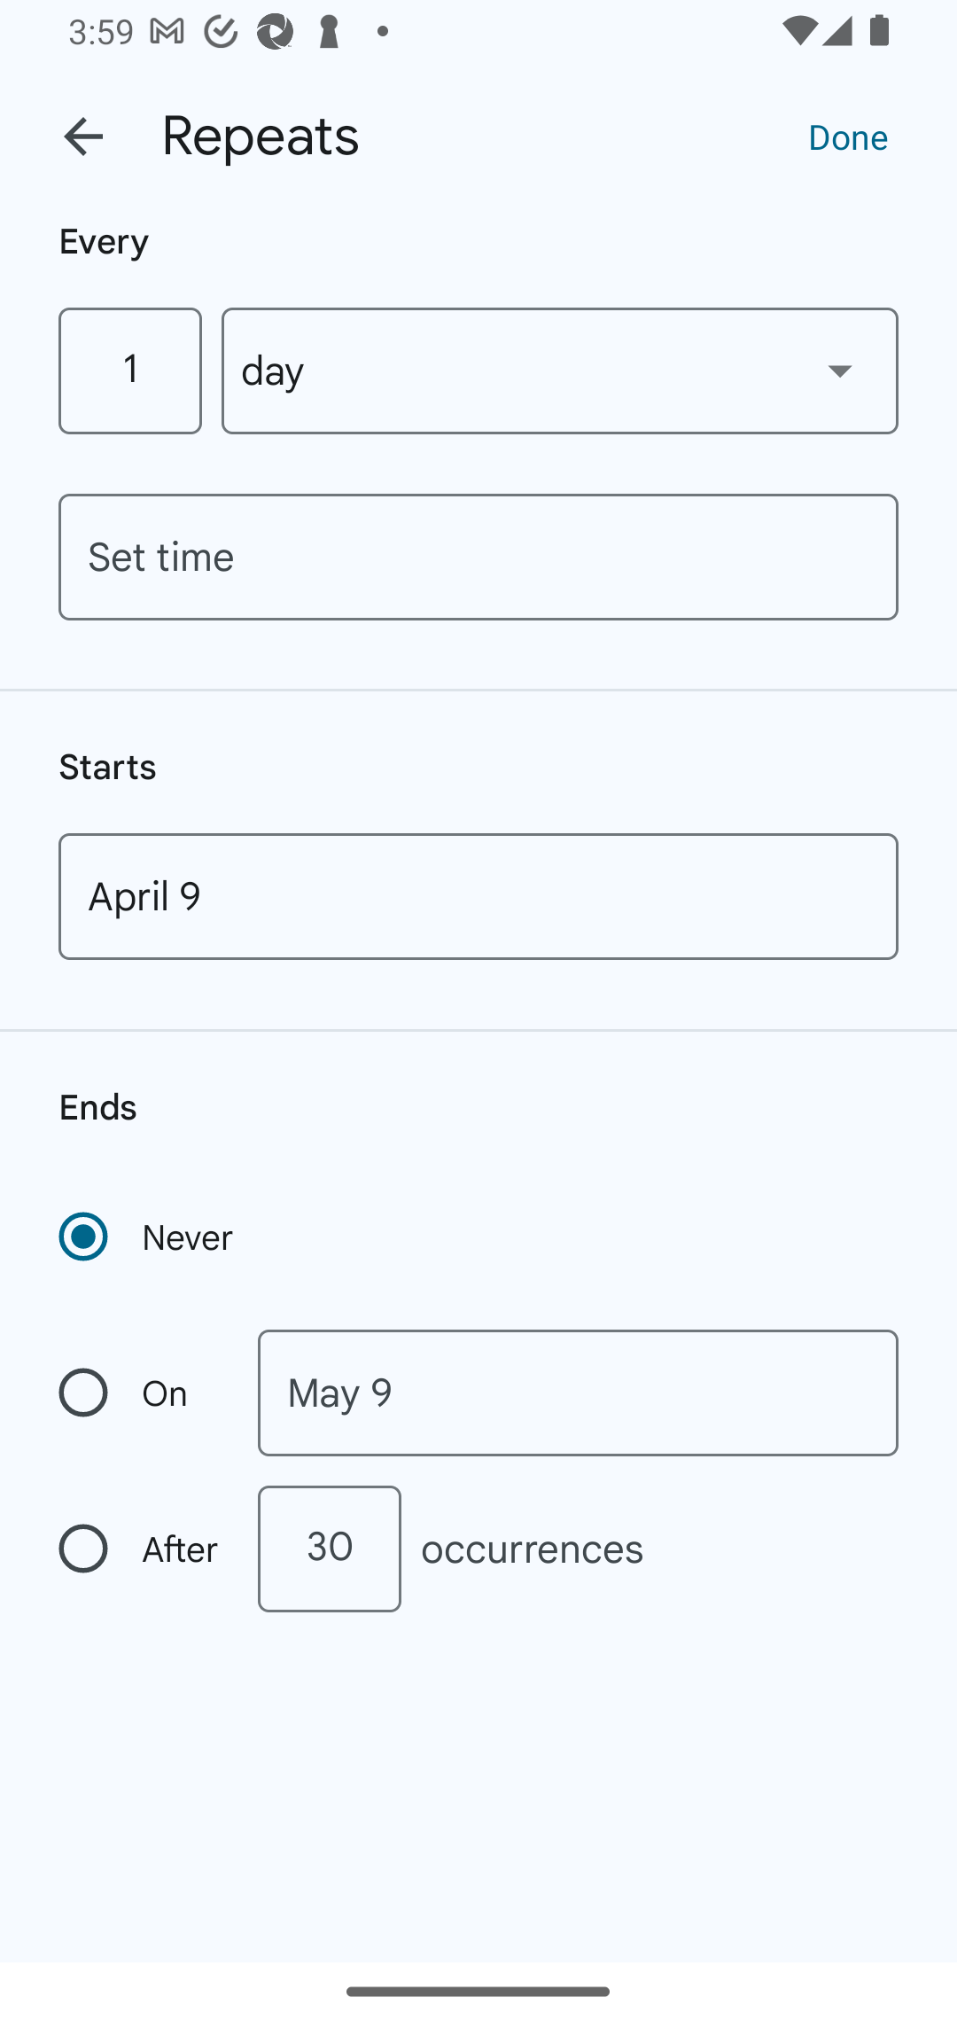 The image size is (957, 2021). What do you see at coordinates (148, 1237) in the screenshot?
I see `Never Recurrence never ends` at bounding box center [148, 1237].